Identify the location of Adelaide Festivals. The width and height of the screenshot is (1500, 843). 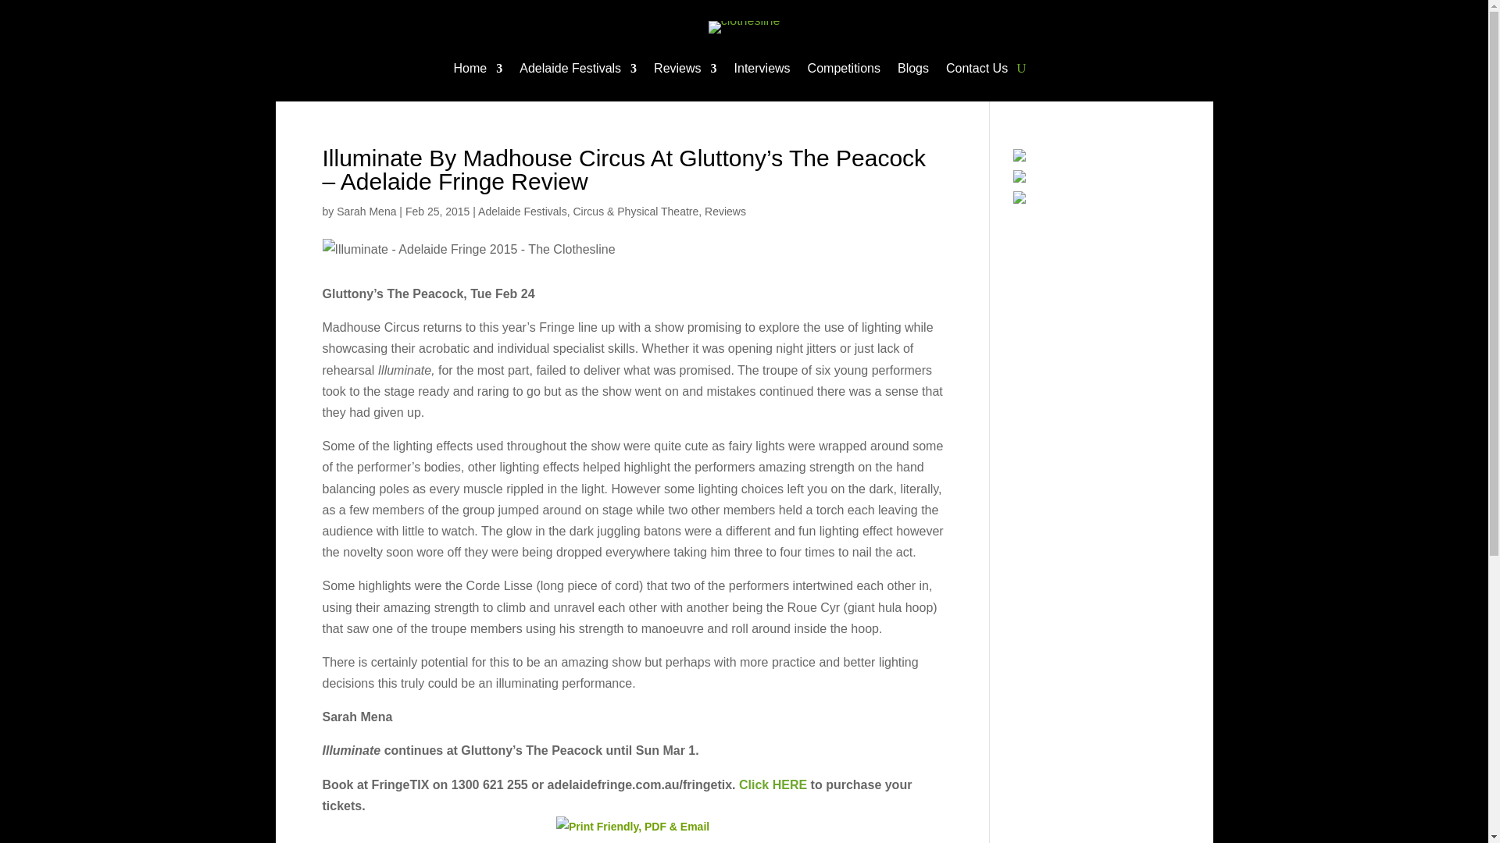
(577, 72).